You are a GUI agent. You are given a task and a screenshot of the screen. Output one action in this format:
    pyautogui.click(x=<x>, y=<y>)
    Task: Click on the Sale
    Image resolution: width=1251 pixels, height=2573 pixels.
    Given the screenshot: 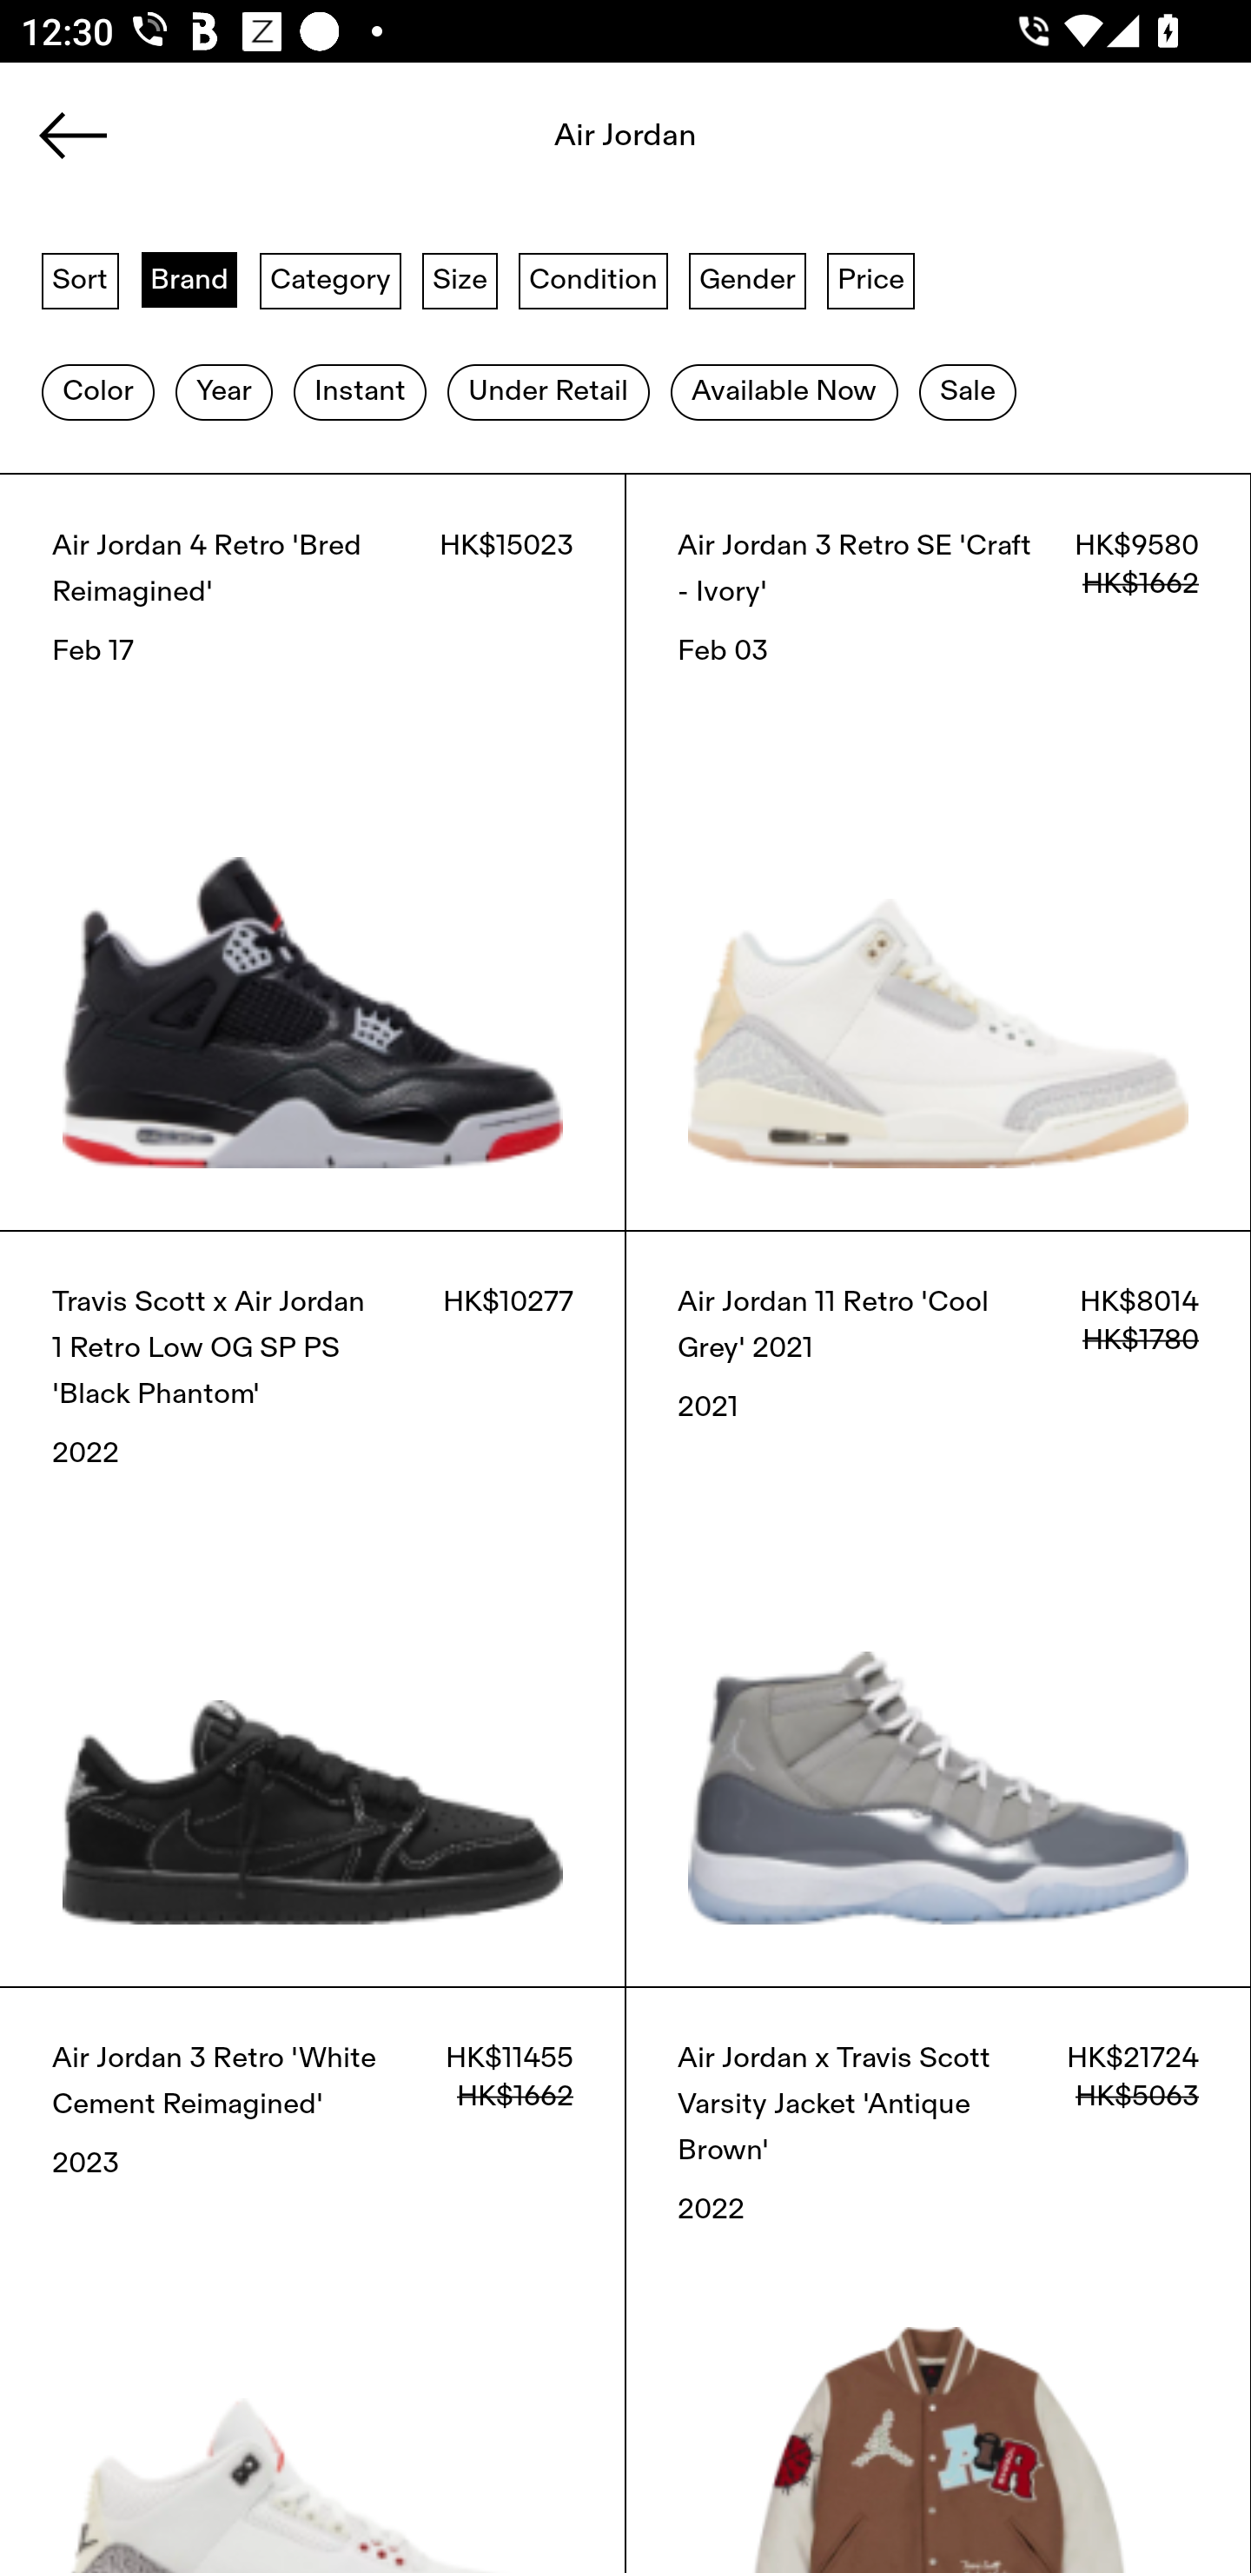 What is the action you would take?
    pyautogui.click(x=968, y=392)
    